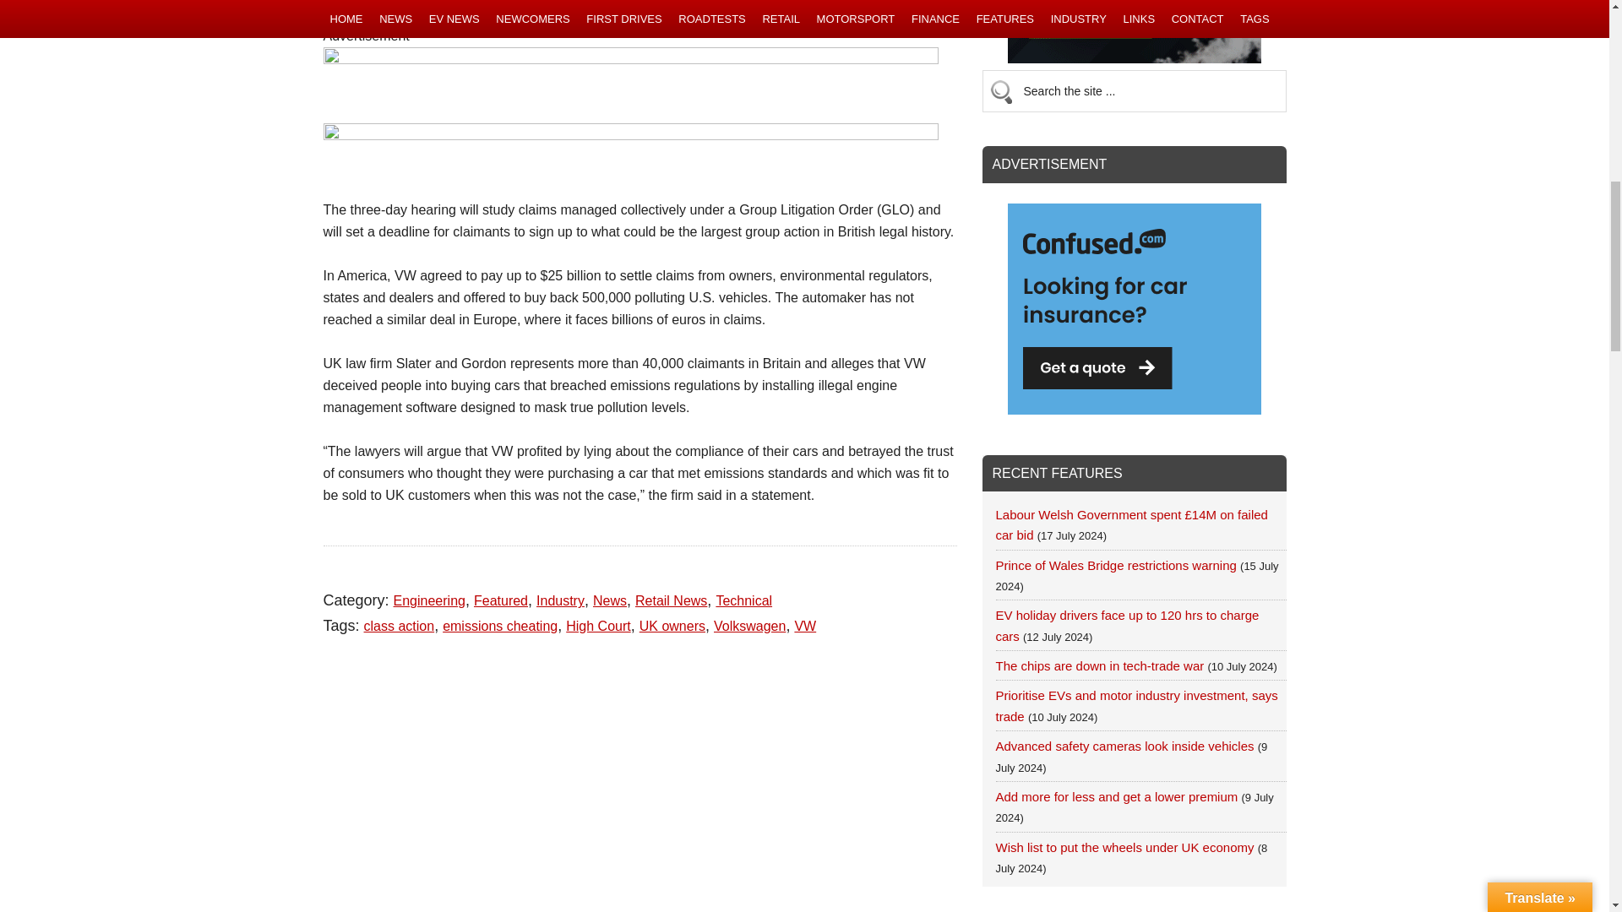 This screenshot has width=1622, height=912. I want to click on Permanent link to The chips are down in tech-trade war, so click(1099, 665).